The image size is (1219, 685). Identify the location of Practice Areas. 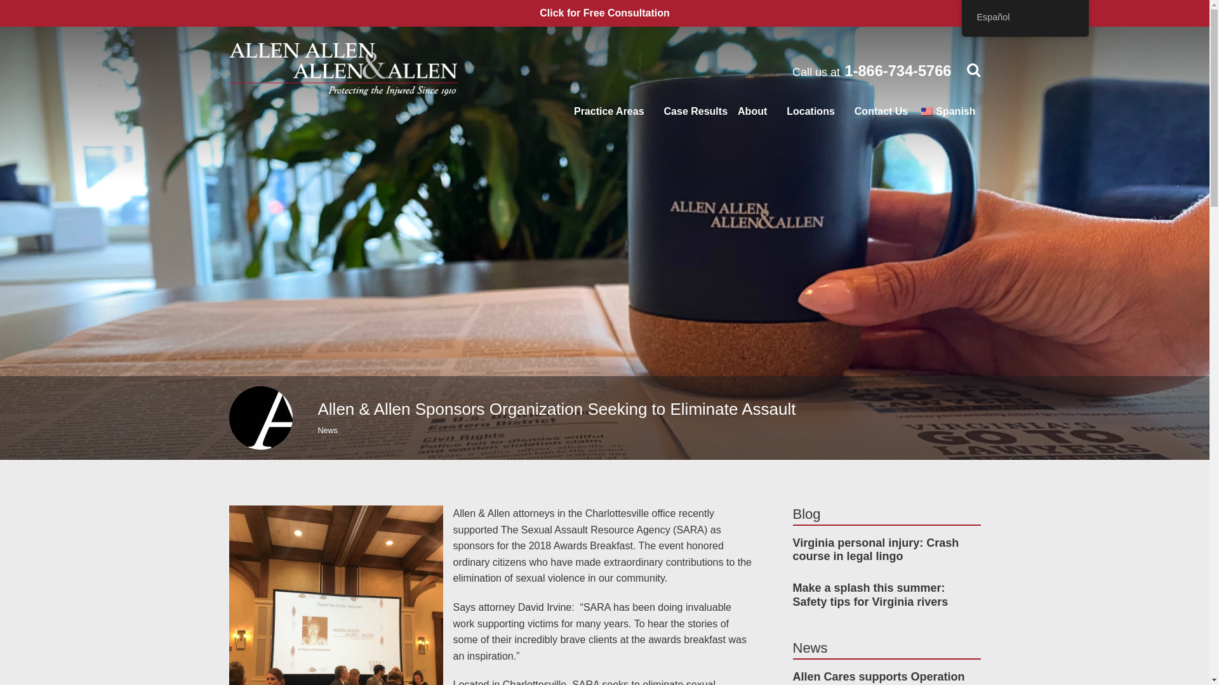
(609, 112).